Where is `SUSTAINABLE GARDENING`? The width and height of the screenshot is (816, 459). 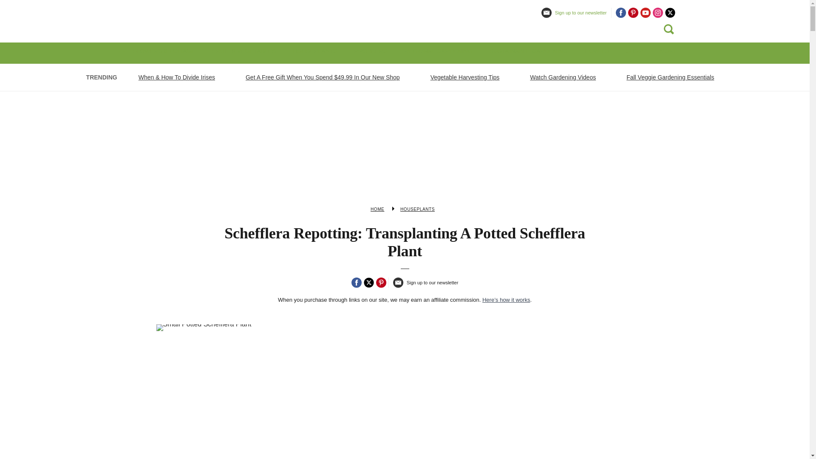 SUSTAINABLE GARDENING is located at coordinates (529, 51).